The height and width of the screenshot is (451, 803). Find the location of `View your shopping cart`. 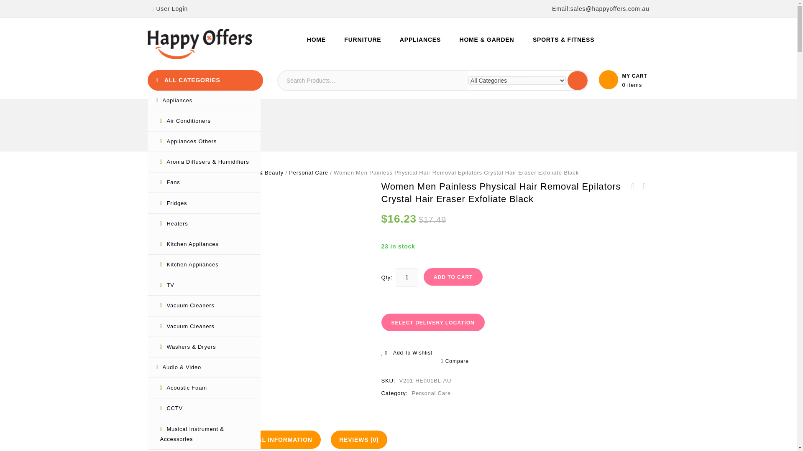

View your shopping cart is located at coordinates (634, 85).